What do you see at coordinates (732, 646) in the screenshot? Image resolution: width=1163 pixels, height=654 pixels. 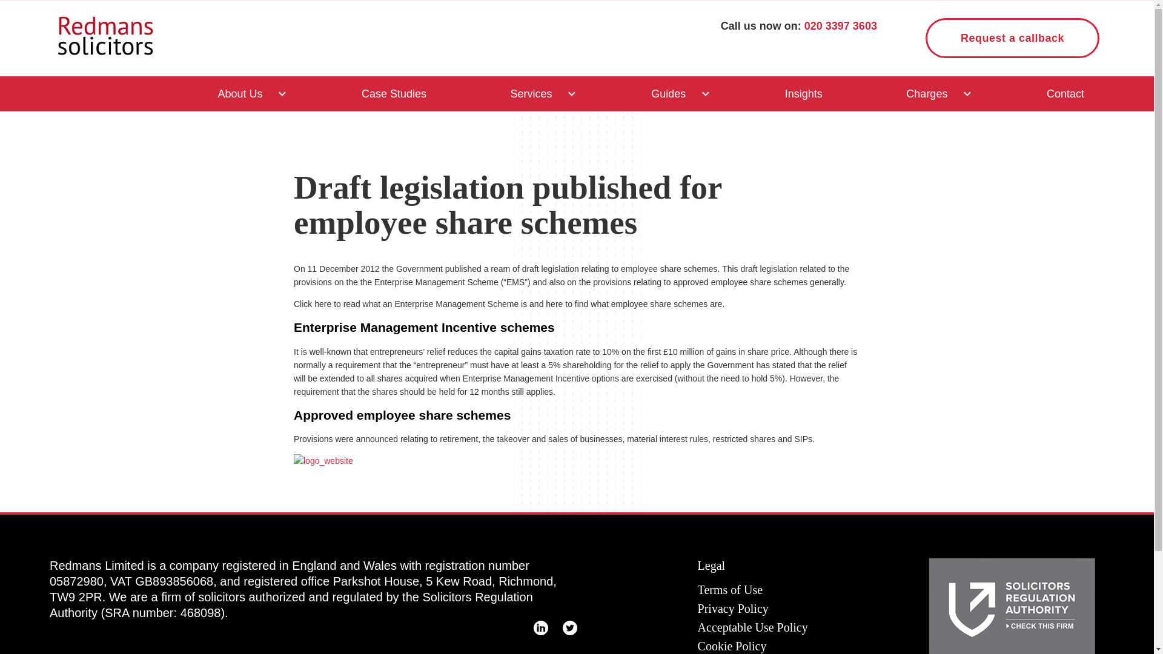 I see `Cookie Policy` at bounding box center [732, 646].